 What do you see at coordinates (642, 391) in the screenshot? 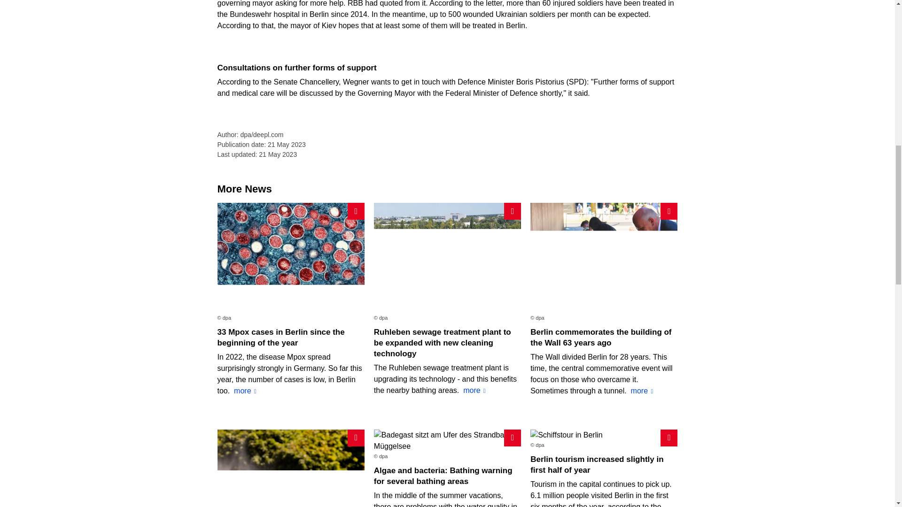
I see `more` at bounding box center [642, 391].